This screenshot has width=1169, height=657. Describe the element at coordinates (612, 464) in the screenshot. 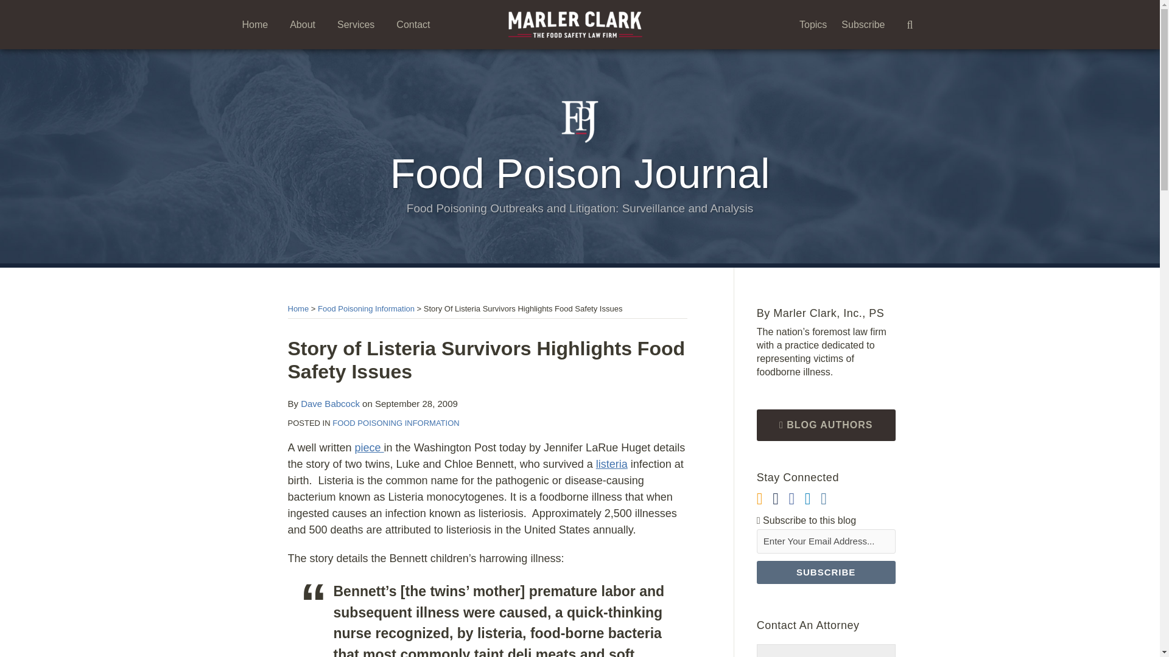

I see `listeria` at that location.